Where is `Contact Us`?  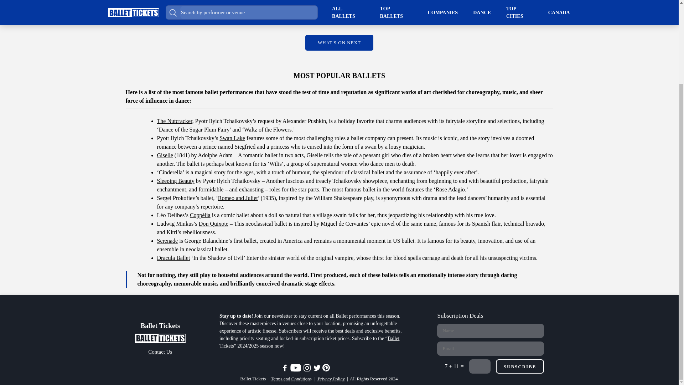 Contact Us is located at coordinates (160, 352).